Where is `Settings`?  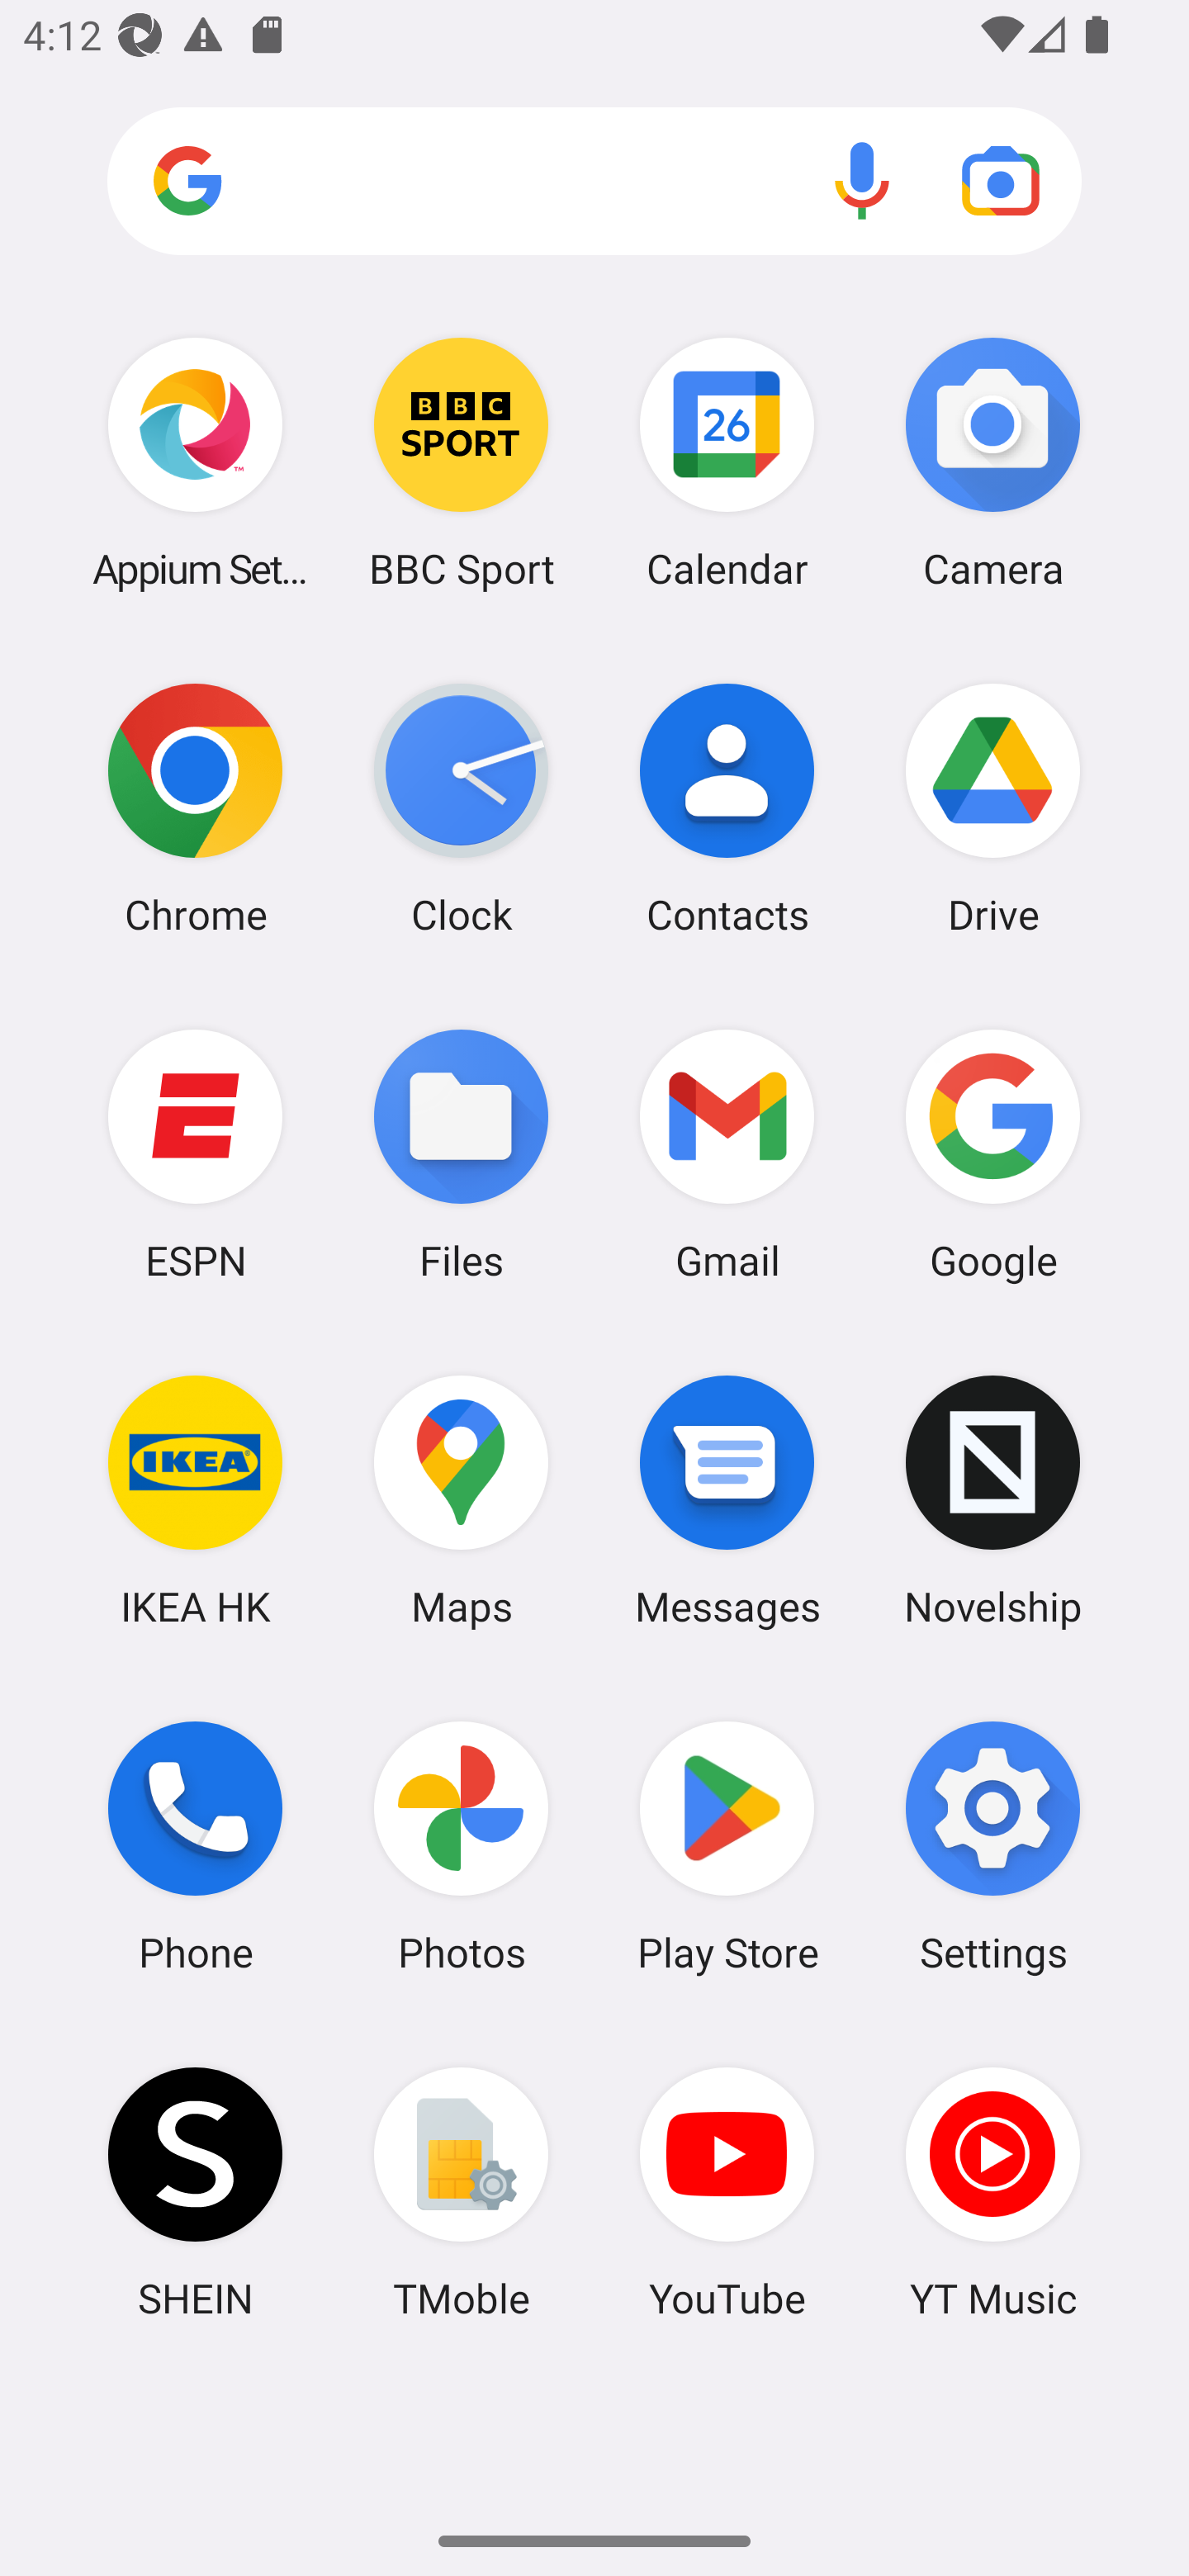
Settings is located at coordinates (992, 1847).